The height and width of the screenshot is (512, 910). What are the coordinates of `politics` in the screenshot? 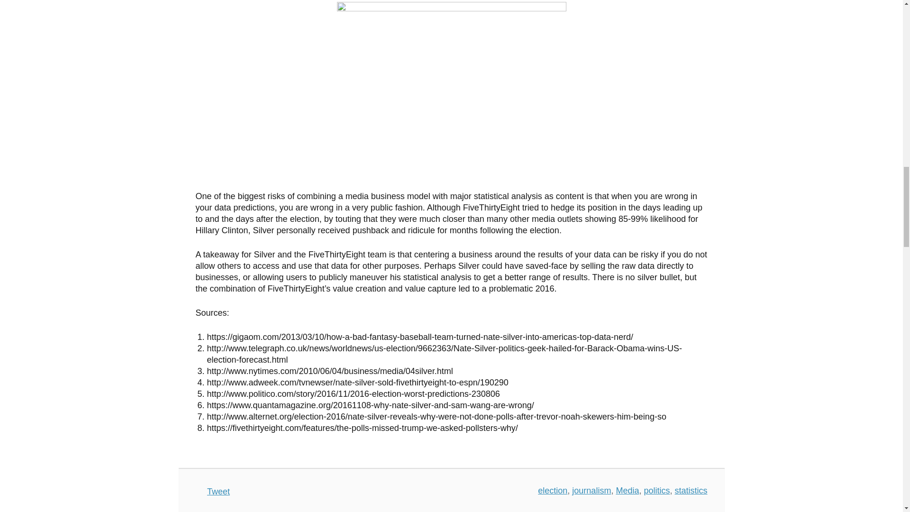 It's located at (656, 490).